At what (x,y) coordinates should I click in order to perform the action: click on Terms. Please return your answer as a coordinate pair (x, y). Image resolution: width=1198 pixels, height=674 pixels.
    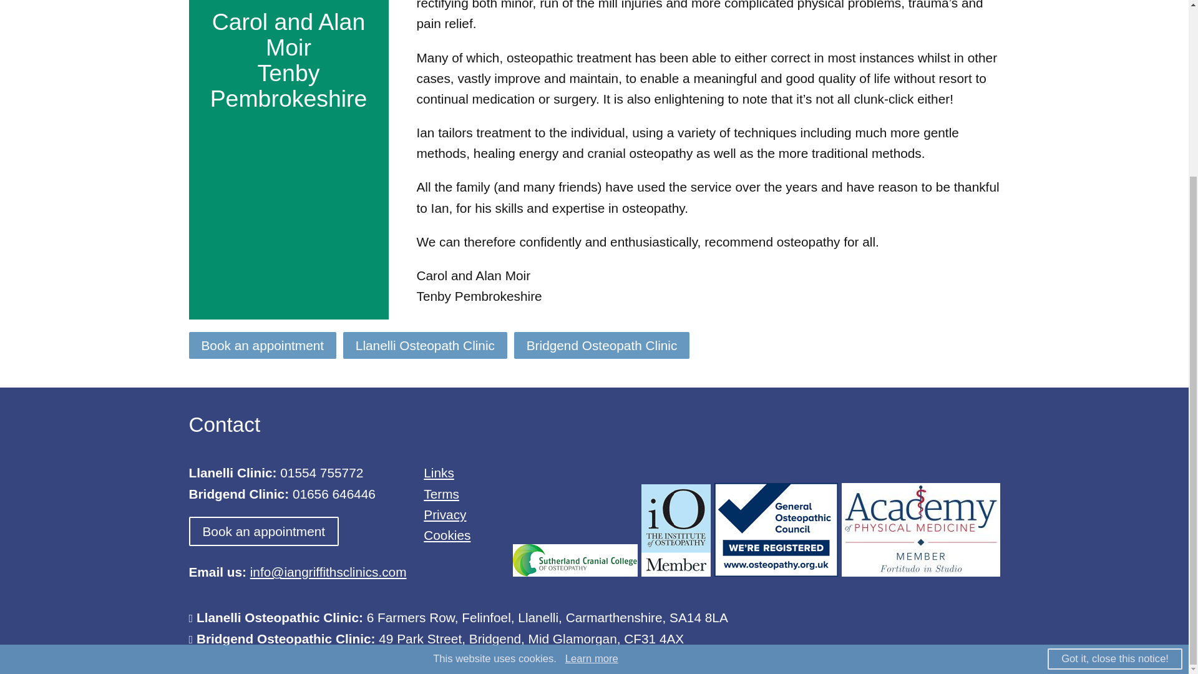
    Looking at the image, I should click on (441, 494).